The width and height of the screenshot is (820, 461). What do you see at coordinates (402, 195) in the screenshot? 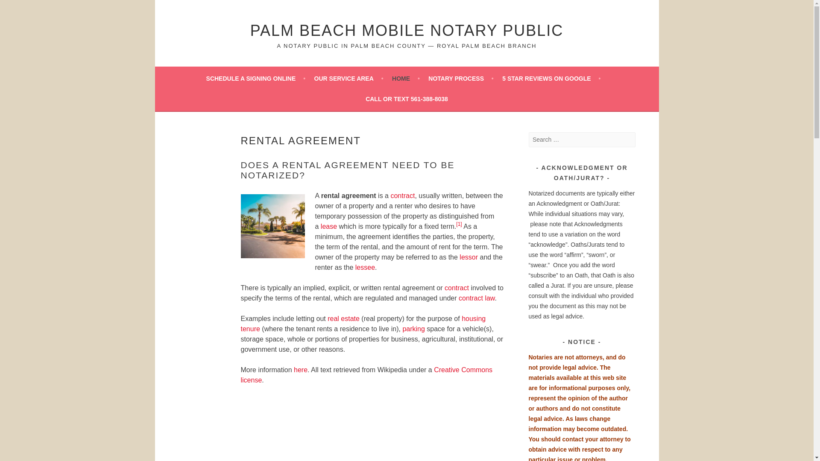
I see `contract` at bounding box center [402, 195].